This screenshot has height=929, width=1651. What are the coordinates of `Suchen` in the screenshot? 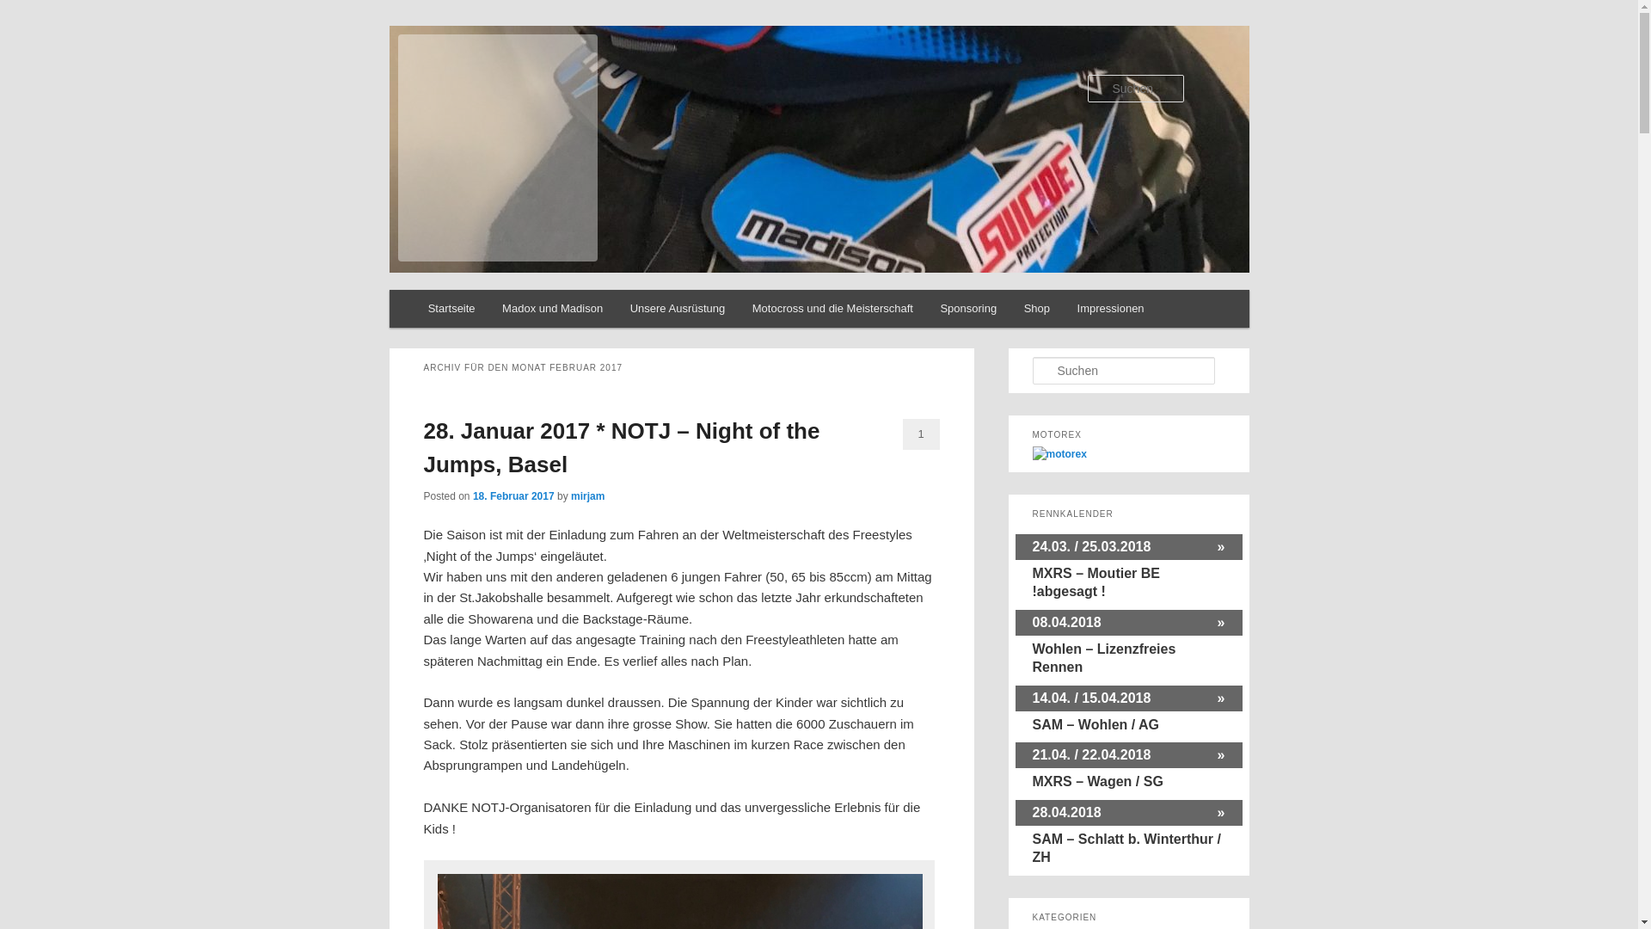 It's located at (29, 10).